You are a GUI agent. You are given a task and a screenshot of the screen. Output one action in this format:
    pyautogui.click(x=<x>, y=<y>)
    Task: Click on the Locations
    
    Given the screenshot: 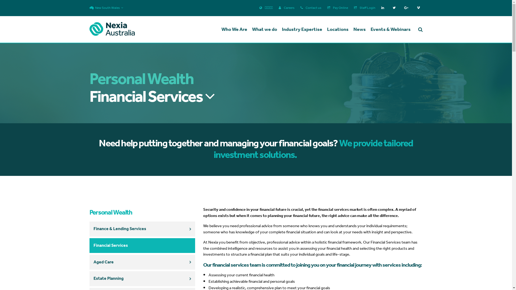 What is the action you would take?
    pyautogui.click(x=338, y=31)
    